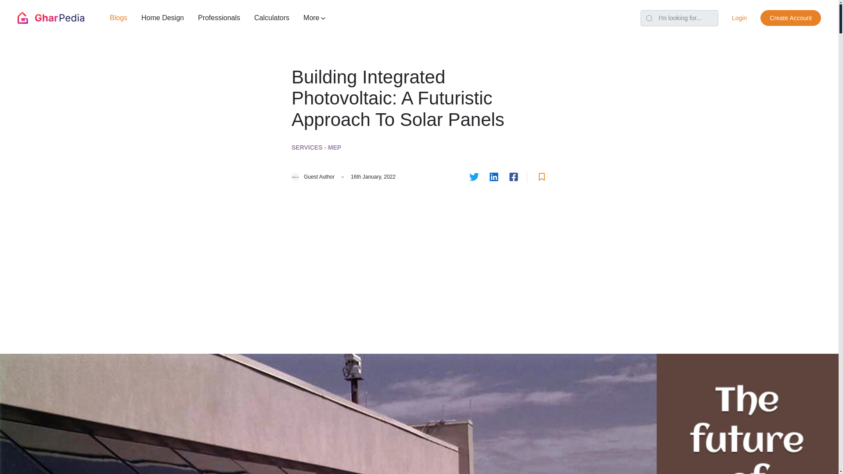  I want to click on Blogs, so click(119, 18).